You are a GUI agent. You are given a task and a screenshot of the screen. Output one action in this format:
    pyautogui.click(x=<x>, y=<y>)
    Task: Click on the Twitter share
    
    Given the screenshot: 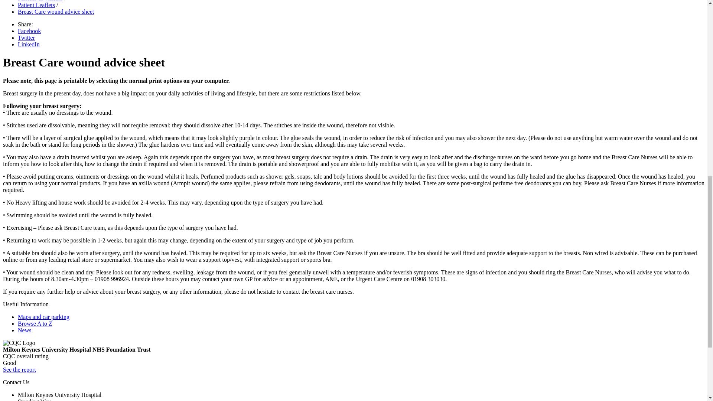 What is the action you would take?
    pyautogui.click(x=26, y=38)
    